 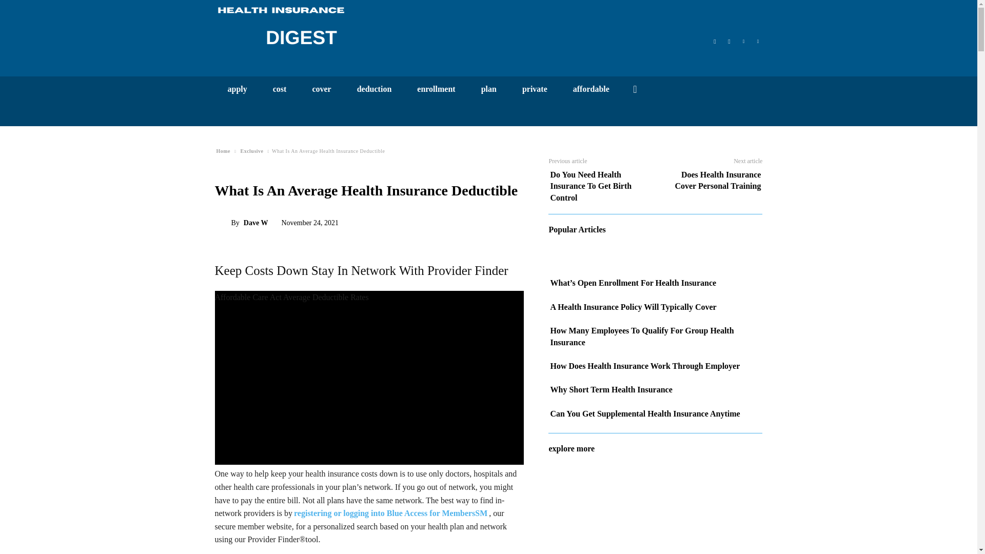 What do you see at coordinates (728, 40) in the screenshot?
I see `Instagram` at bounding box center [728, 40].